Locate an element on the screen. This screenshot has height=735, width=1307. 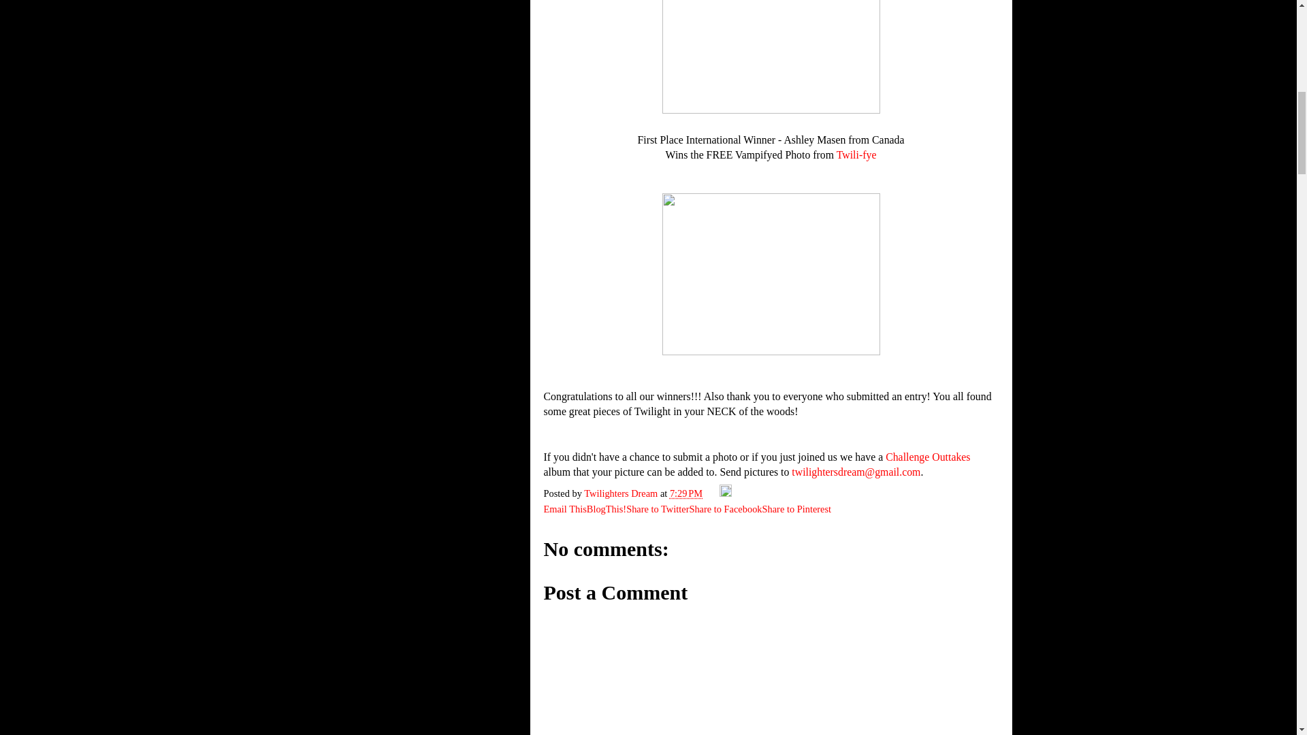
Share to Twitter is located at coordinates (657, 509).